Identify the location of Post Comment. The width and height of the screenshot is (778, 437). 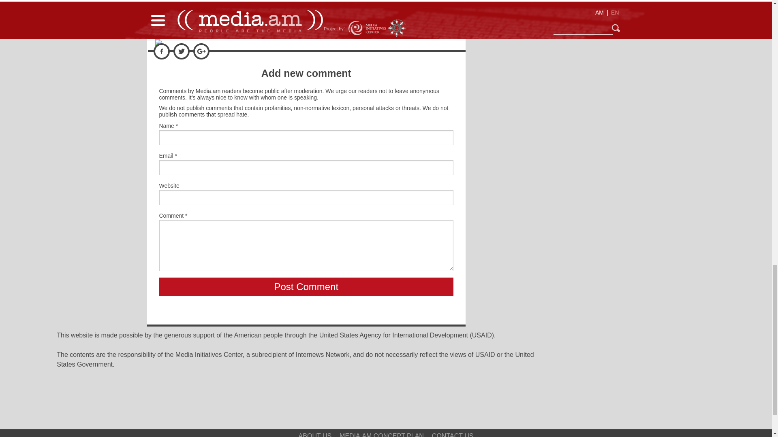
(306, 286).